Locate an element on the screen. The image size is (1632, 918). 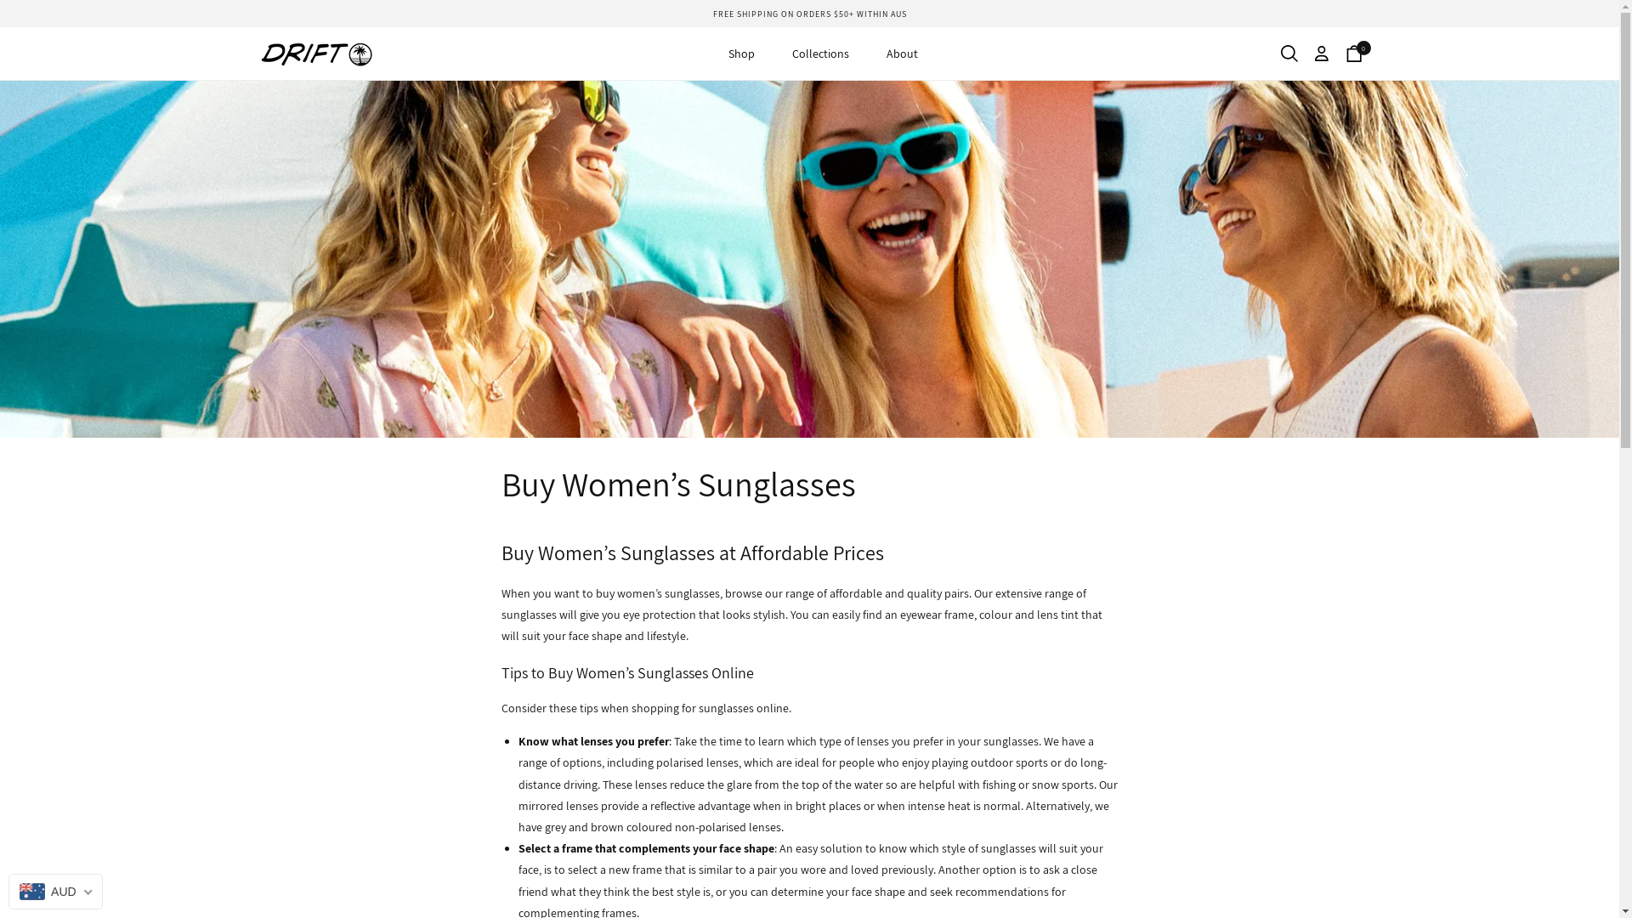
About is located at coordinates (903, 54).